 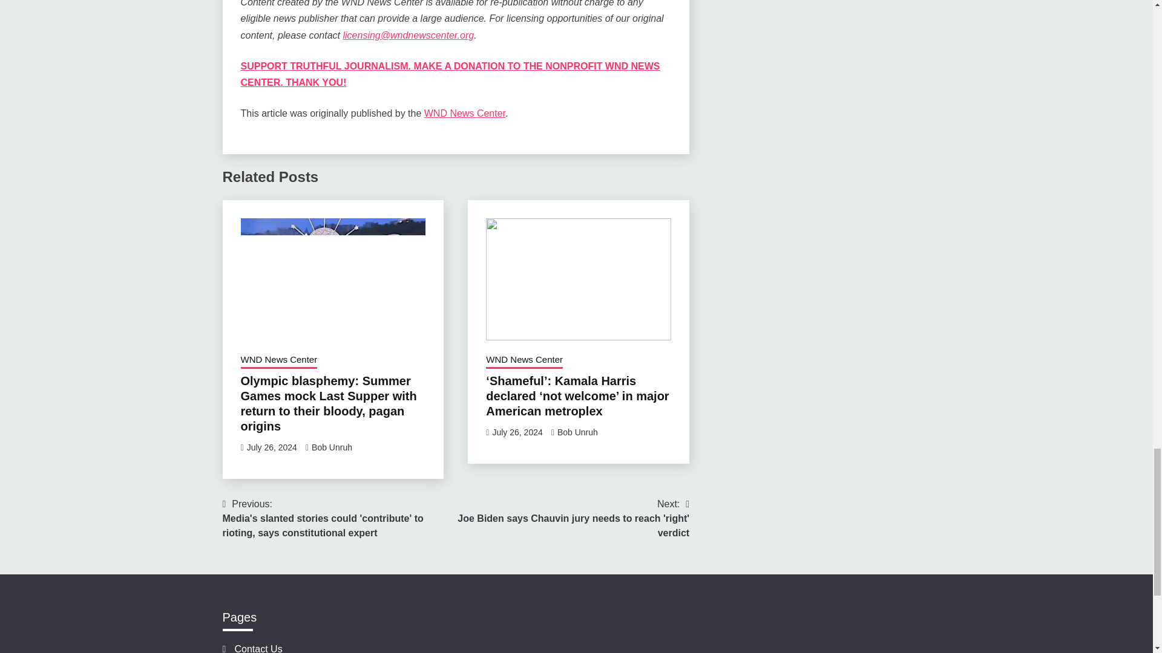 I want to click on WND News Center, so click(x=465, y=113).